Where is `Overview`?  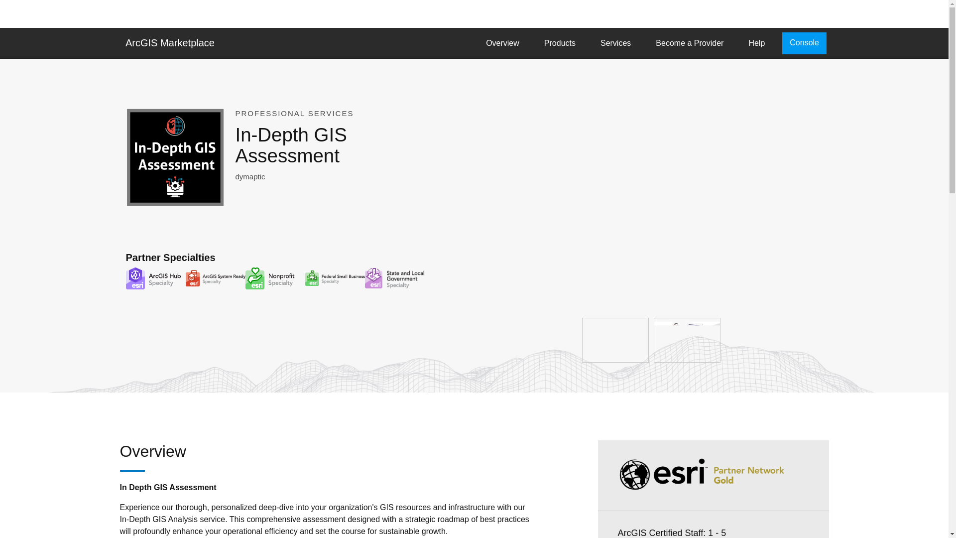
Overview is located at coordinates (502, 43).